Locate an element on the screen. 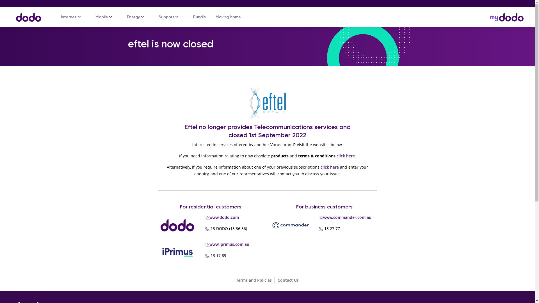  Moving home is located at coordinates (228, 17).